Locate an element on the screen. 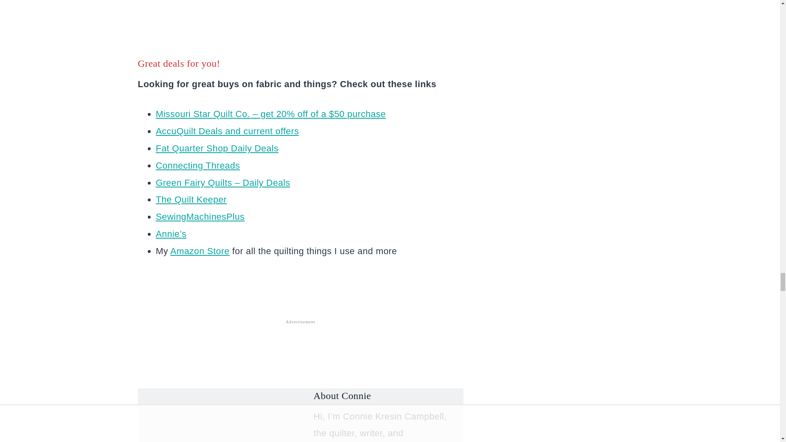  SewingMachinesPlus is located at coordinates (200, 217).